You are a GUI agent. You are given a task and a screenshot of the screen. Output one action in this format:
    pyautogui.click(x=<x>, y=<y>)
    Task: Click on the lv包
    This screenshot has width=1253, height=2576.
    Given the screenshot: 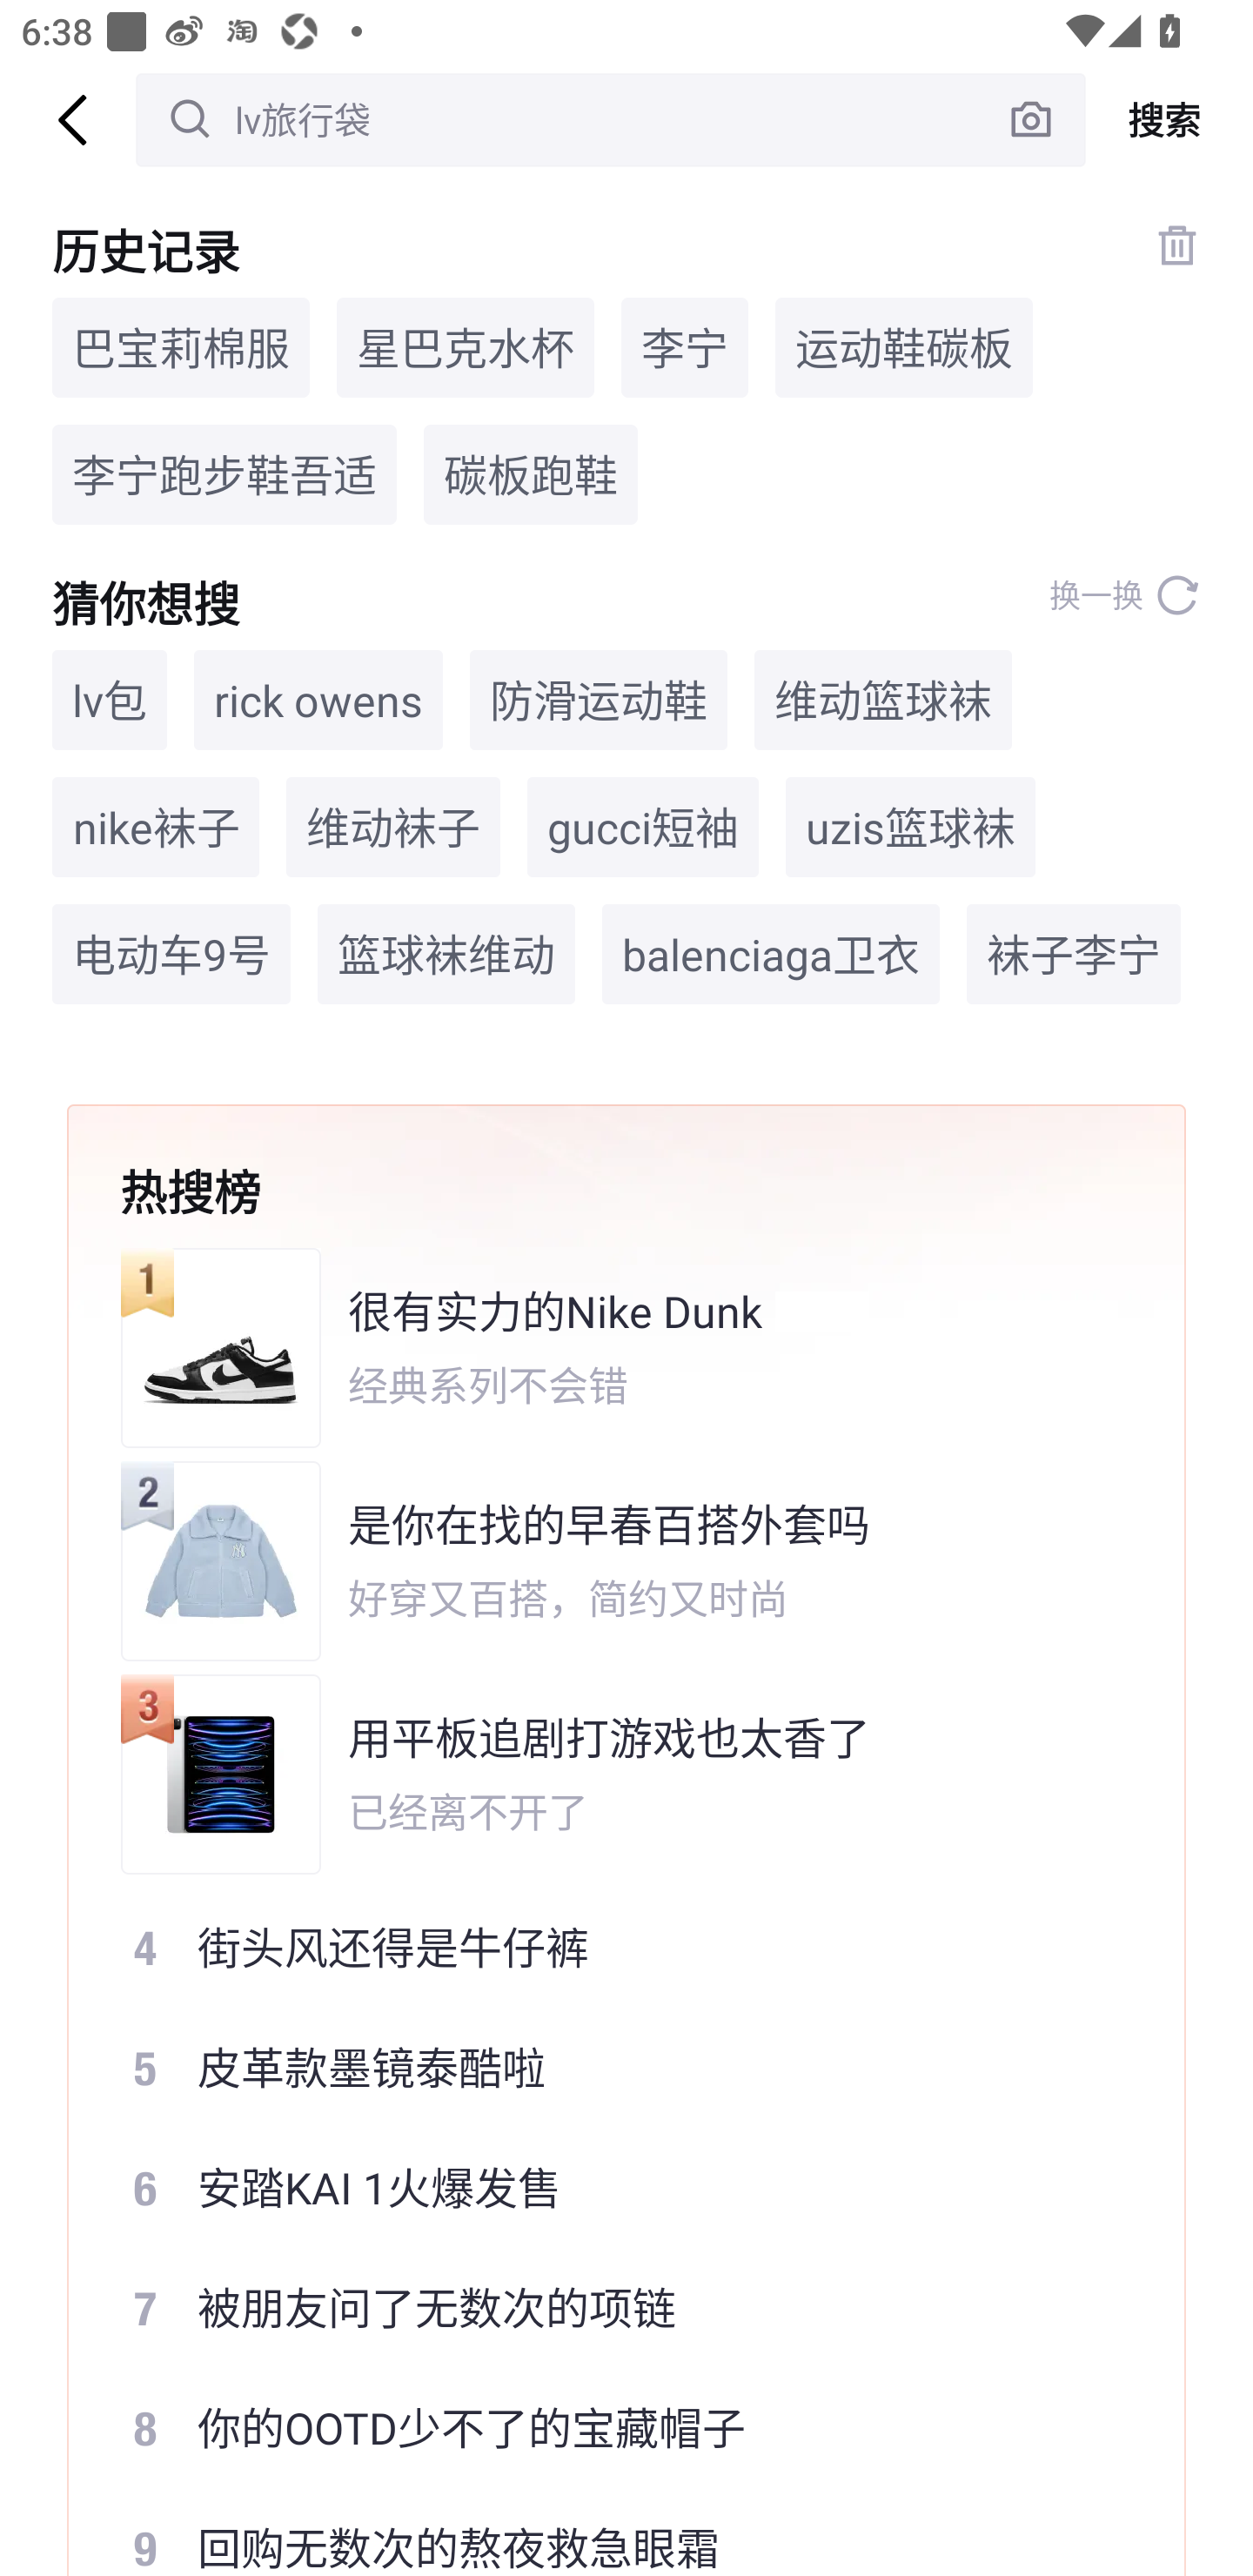 What is the action you would take?
    pyautogui.click(x=110, y=699)
    